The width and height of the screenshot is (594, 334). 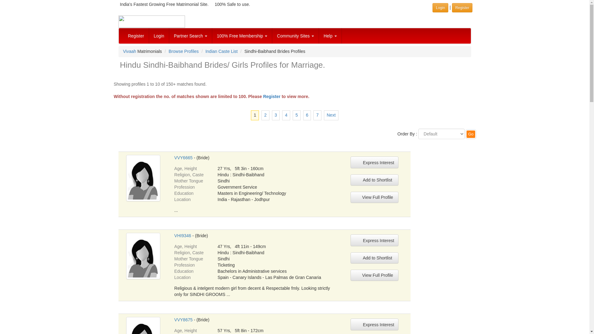 I want to click on Go, so click(x=471, y=134).